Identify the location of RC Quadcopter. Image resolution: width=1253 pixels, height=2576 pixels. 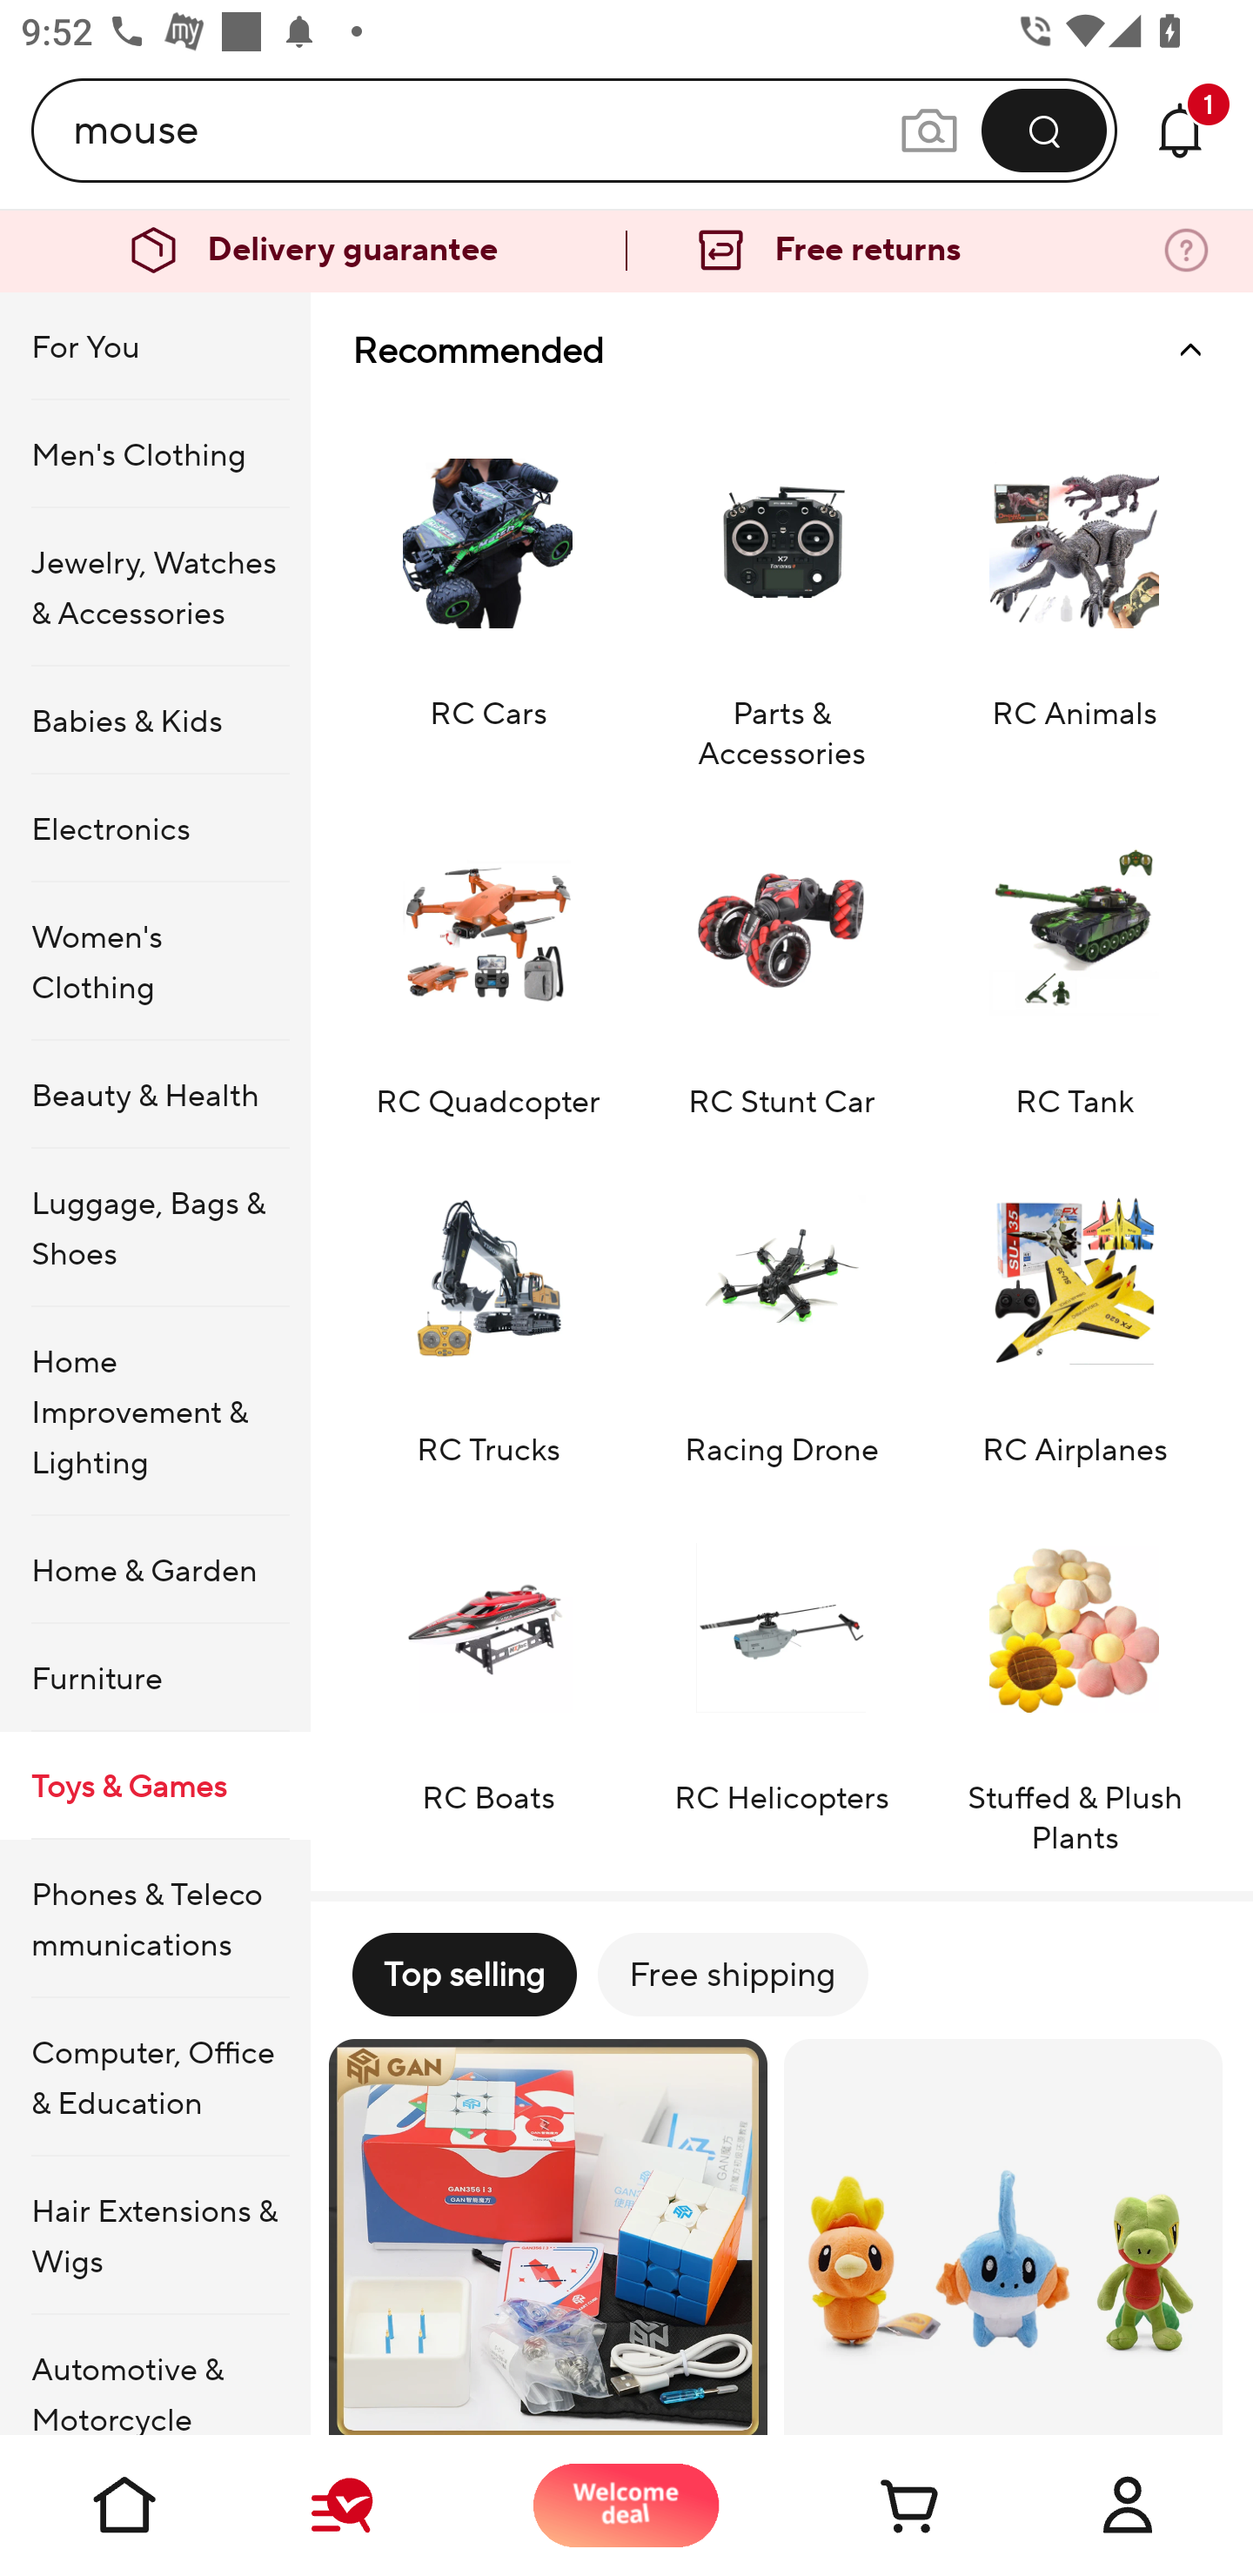
(487, 959).